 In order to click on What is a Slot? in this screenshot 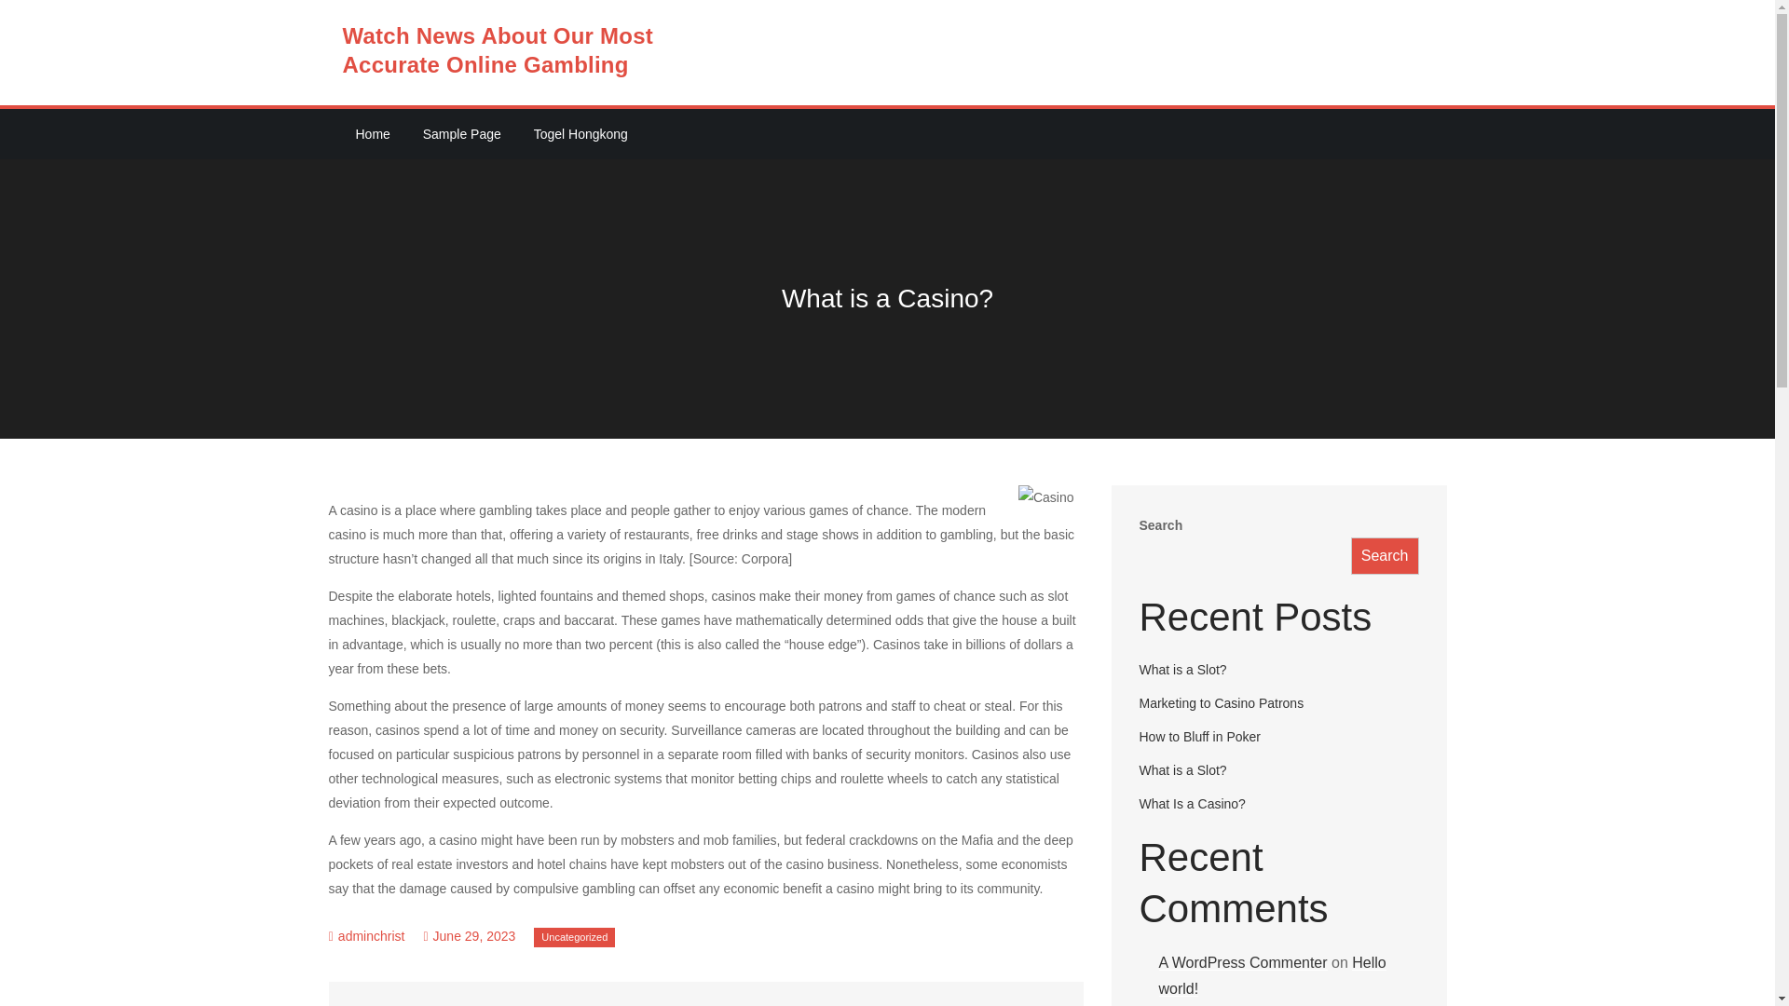, I will do `click(891, 1002)`.